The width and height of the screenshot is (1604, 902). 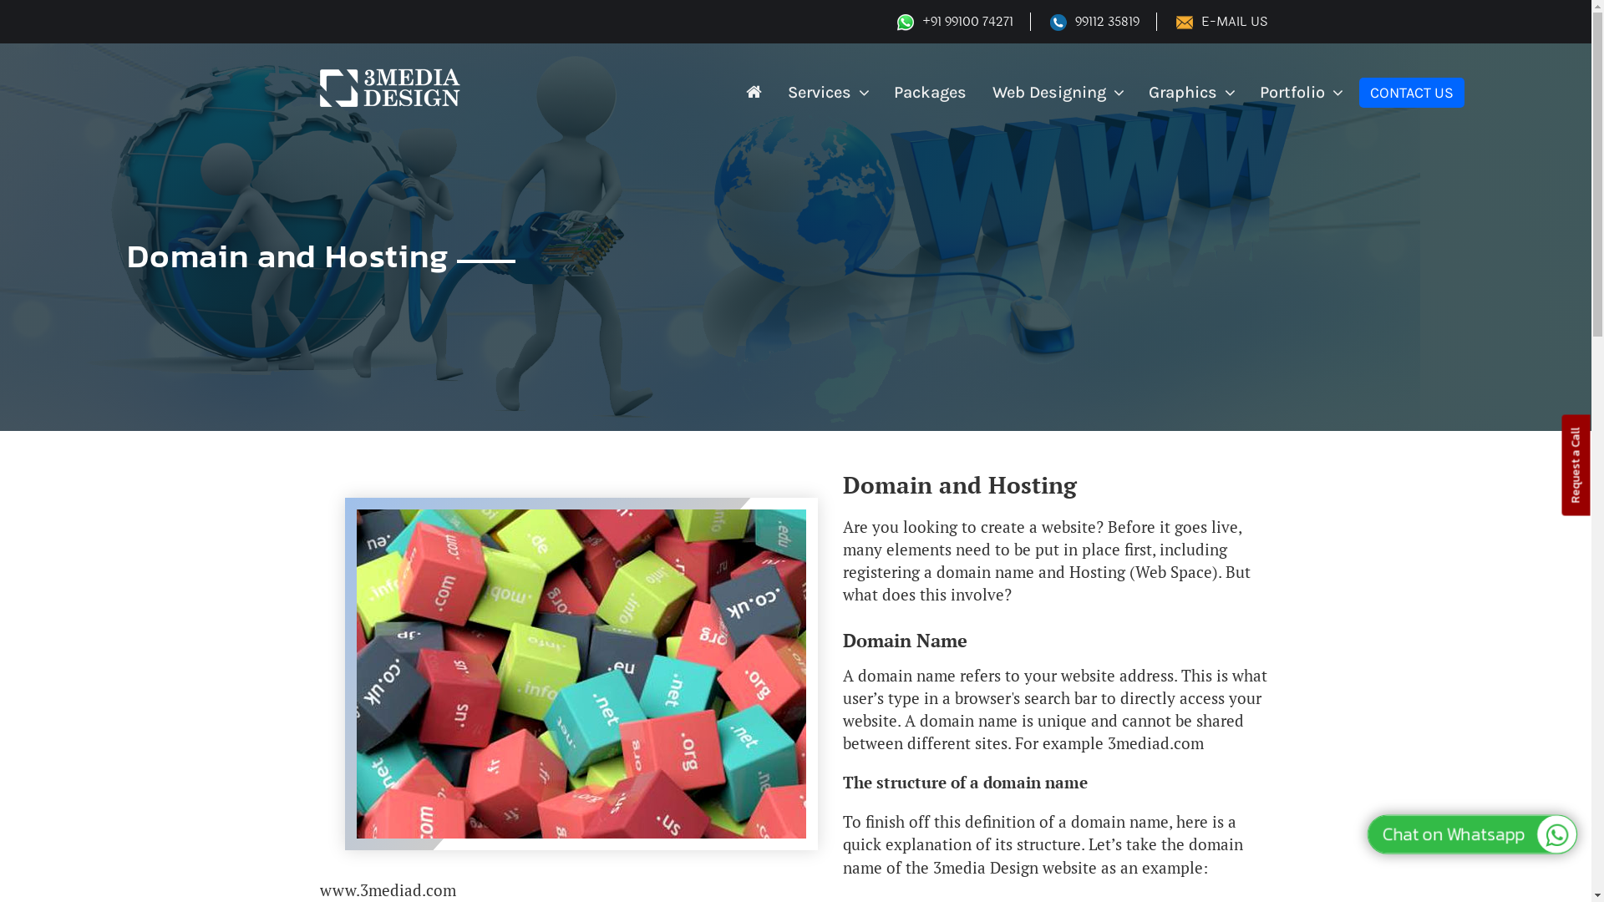 What do you see at coordinates (1094, 22) in the screenshot?
I see `99112 35819` at bounding box center [1094, 22].